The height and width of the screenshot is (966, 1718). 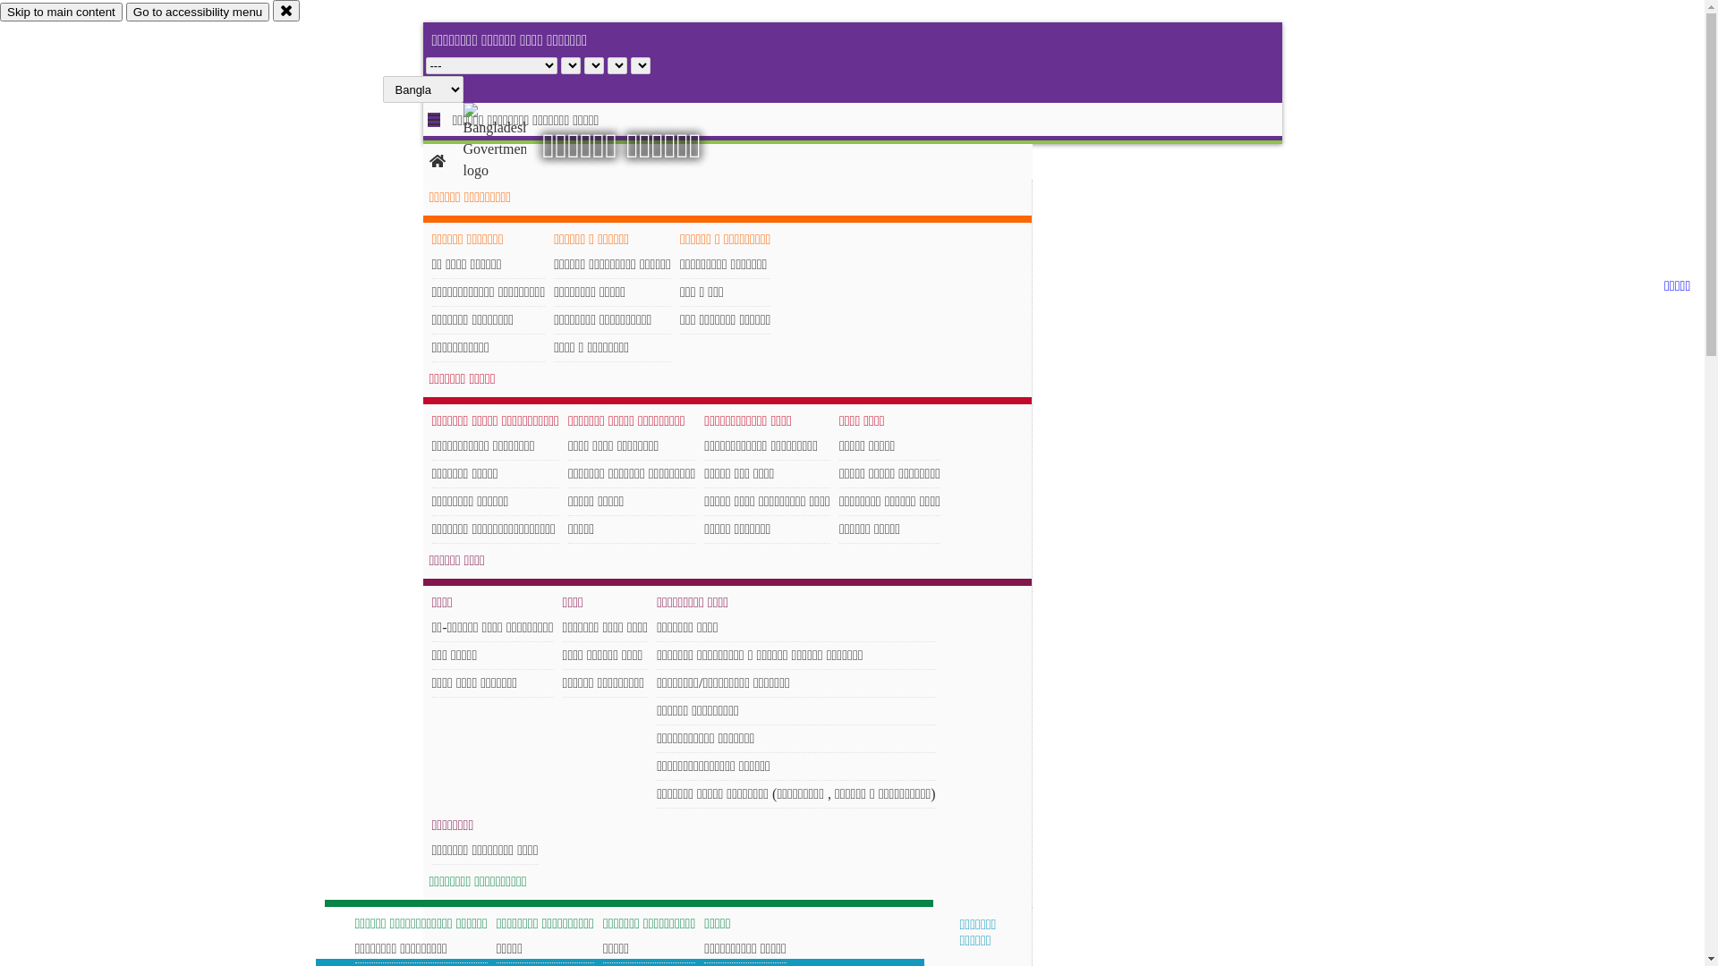 What do you see at coordinates (198, 13) in the screenshot?
I see `Go to accessibility menu` at bounding box center [198, 13].